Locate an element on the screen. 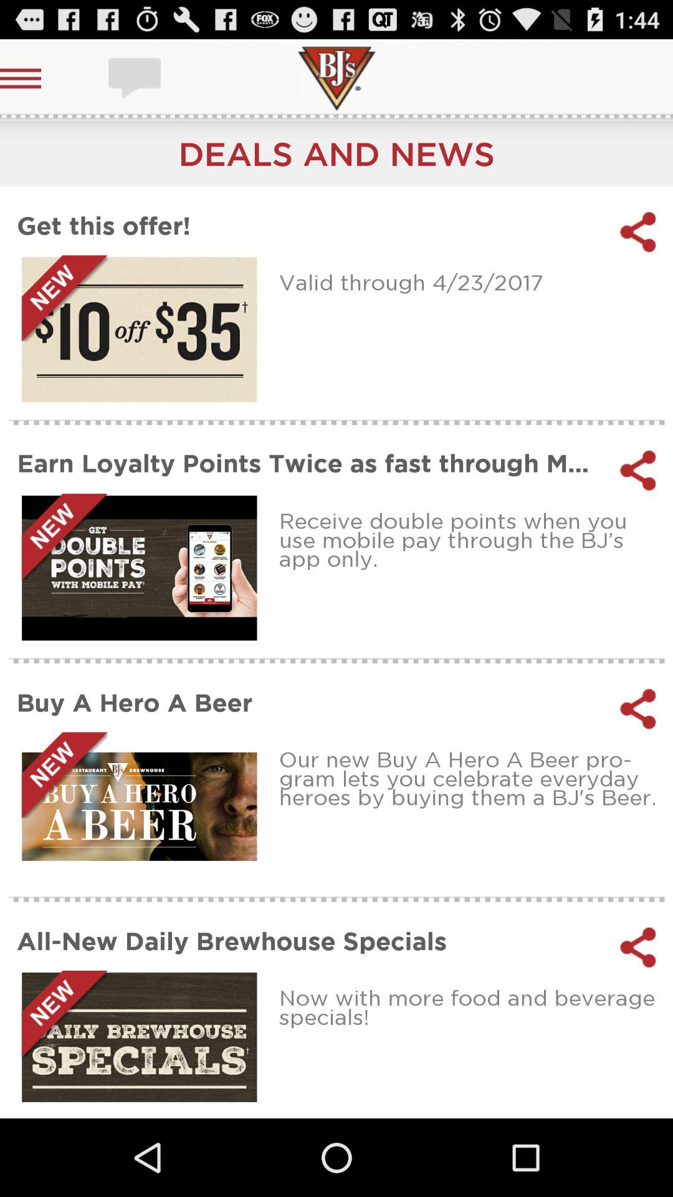 The width and height of the screenshot is (673, 1197). click on share button where buy a hero a beer is written is located at coordinates (638, 709).